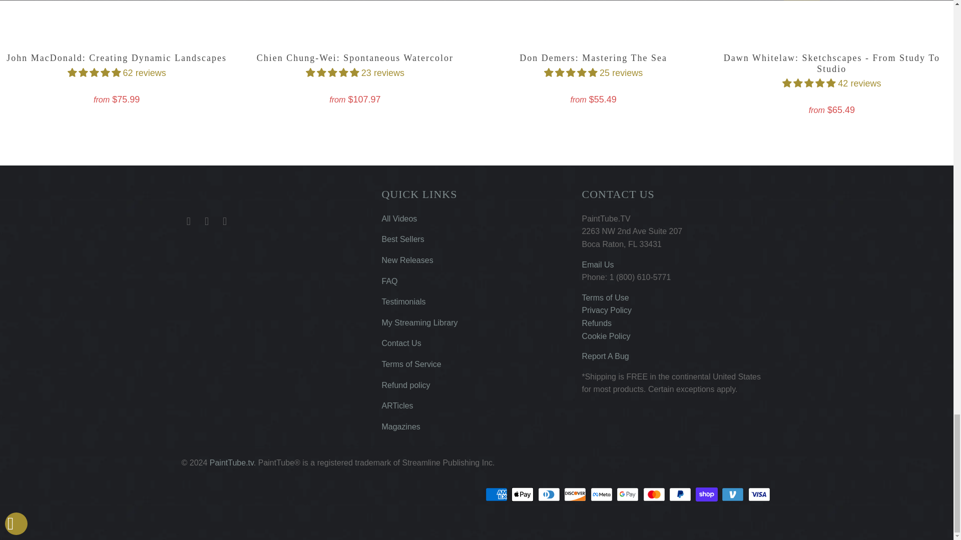 The width and height of the screenshot is (961, 540). I want to click on American Express, so click(497, 494).